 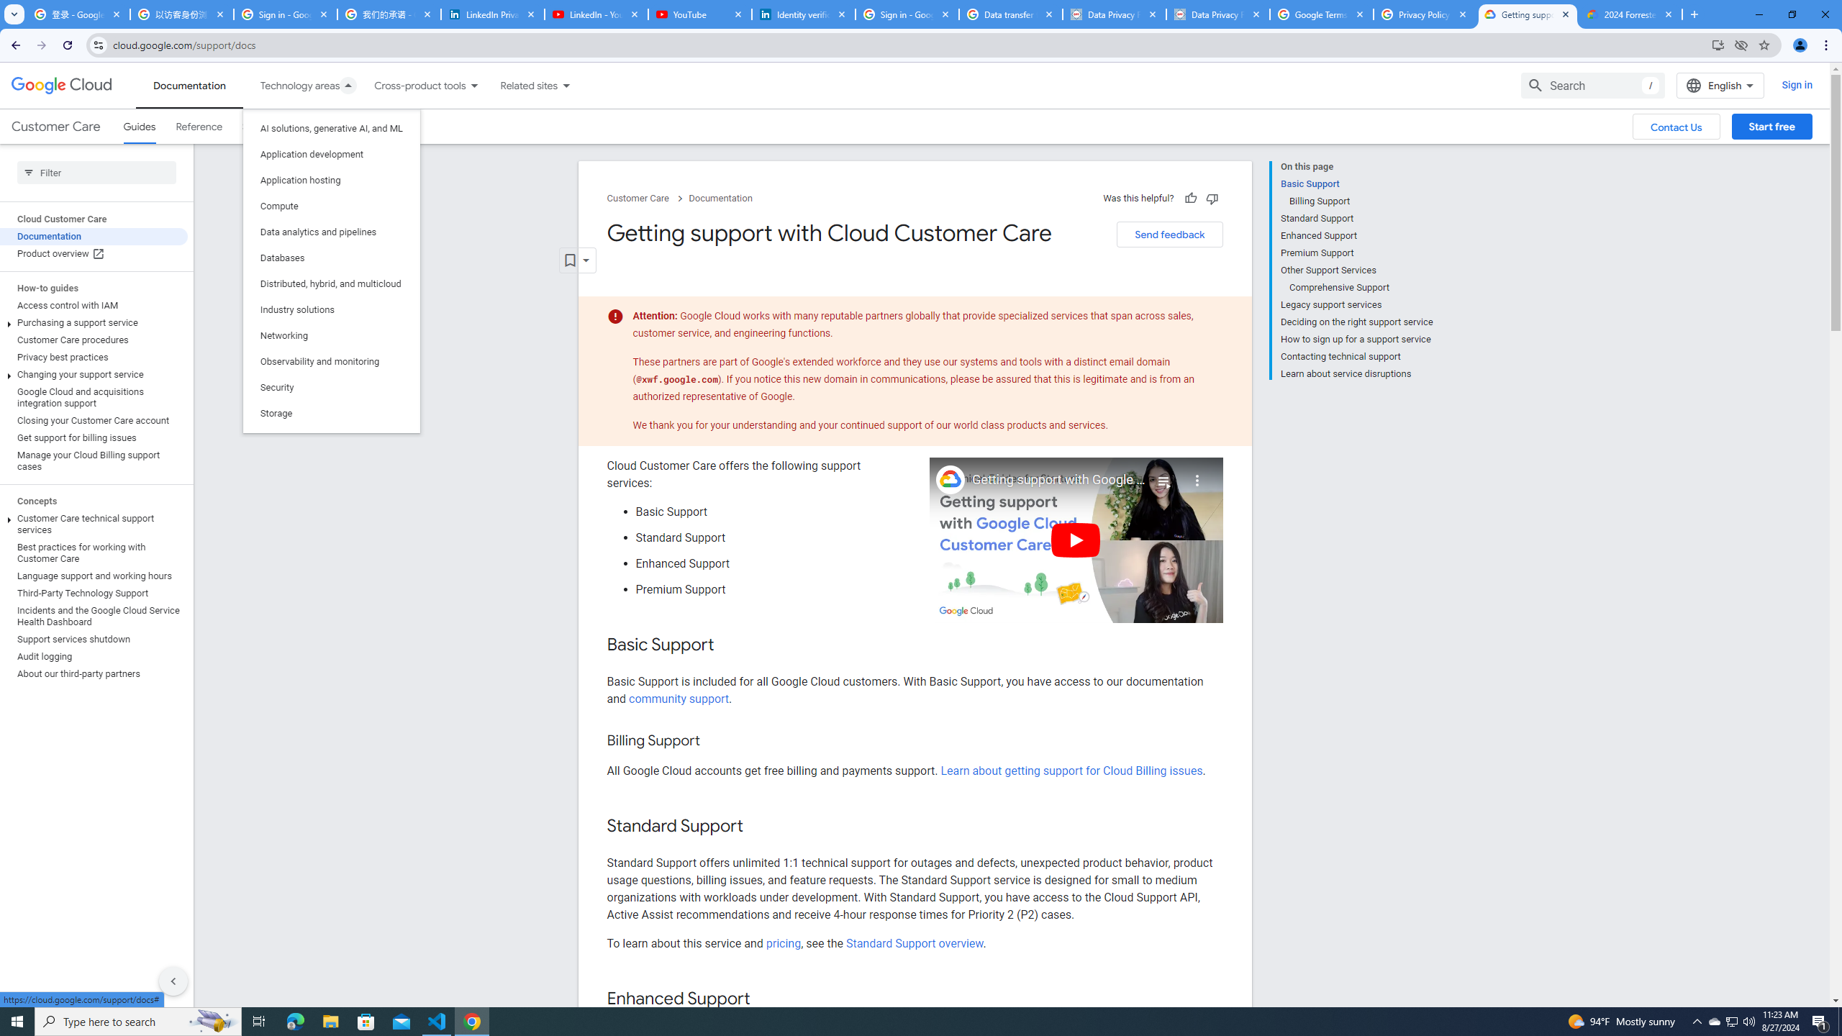 What do you see at coordinates (678, 698) in the screenshot?
I see `community support` at bounding box center [678, 698].